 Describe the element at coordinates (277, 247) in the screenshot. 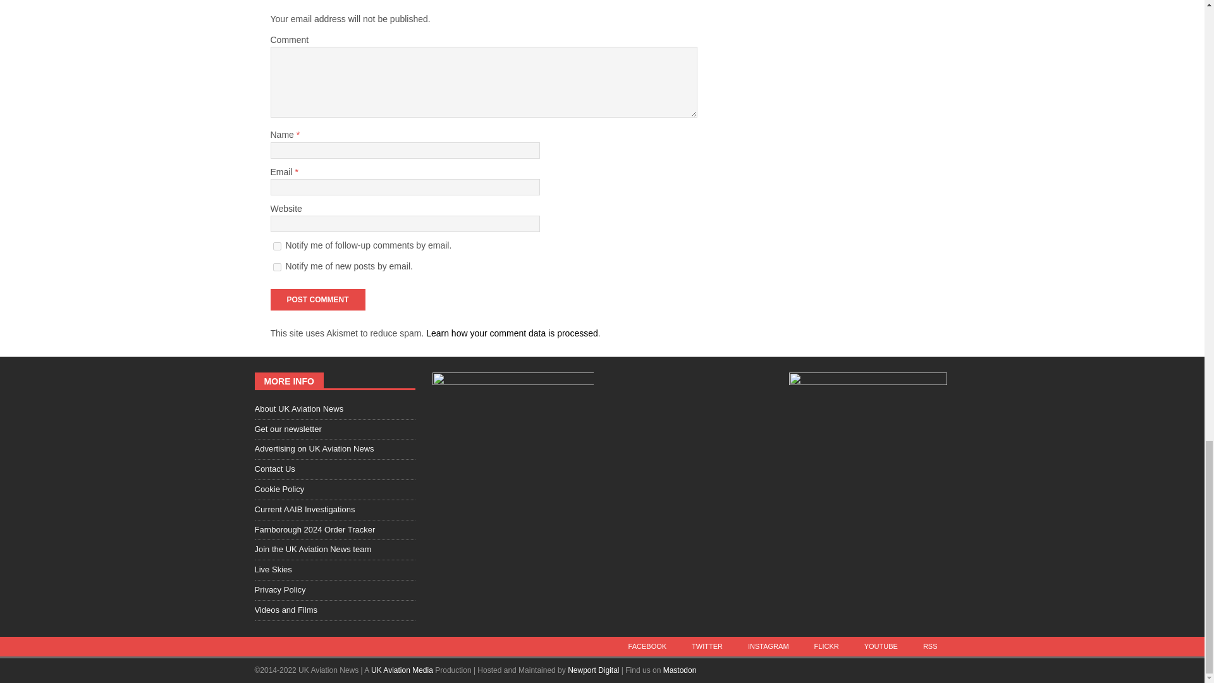

I see `subscribe` at that location.